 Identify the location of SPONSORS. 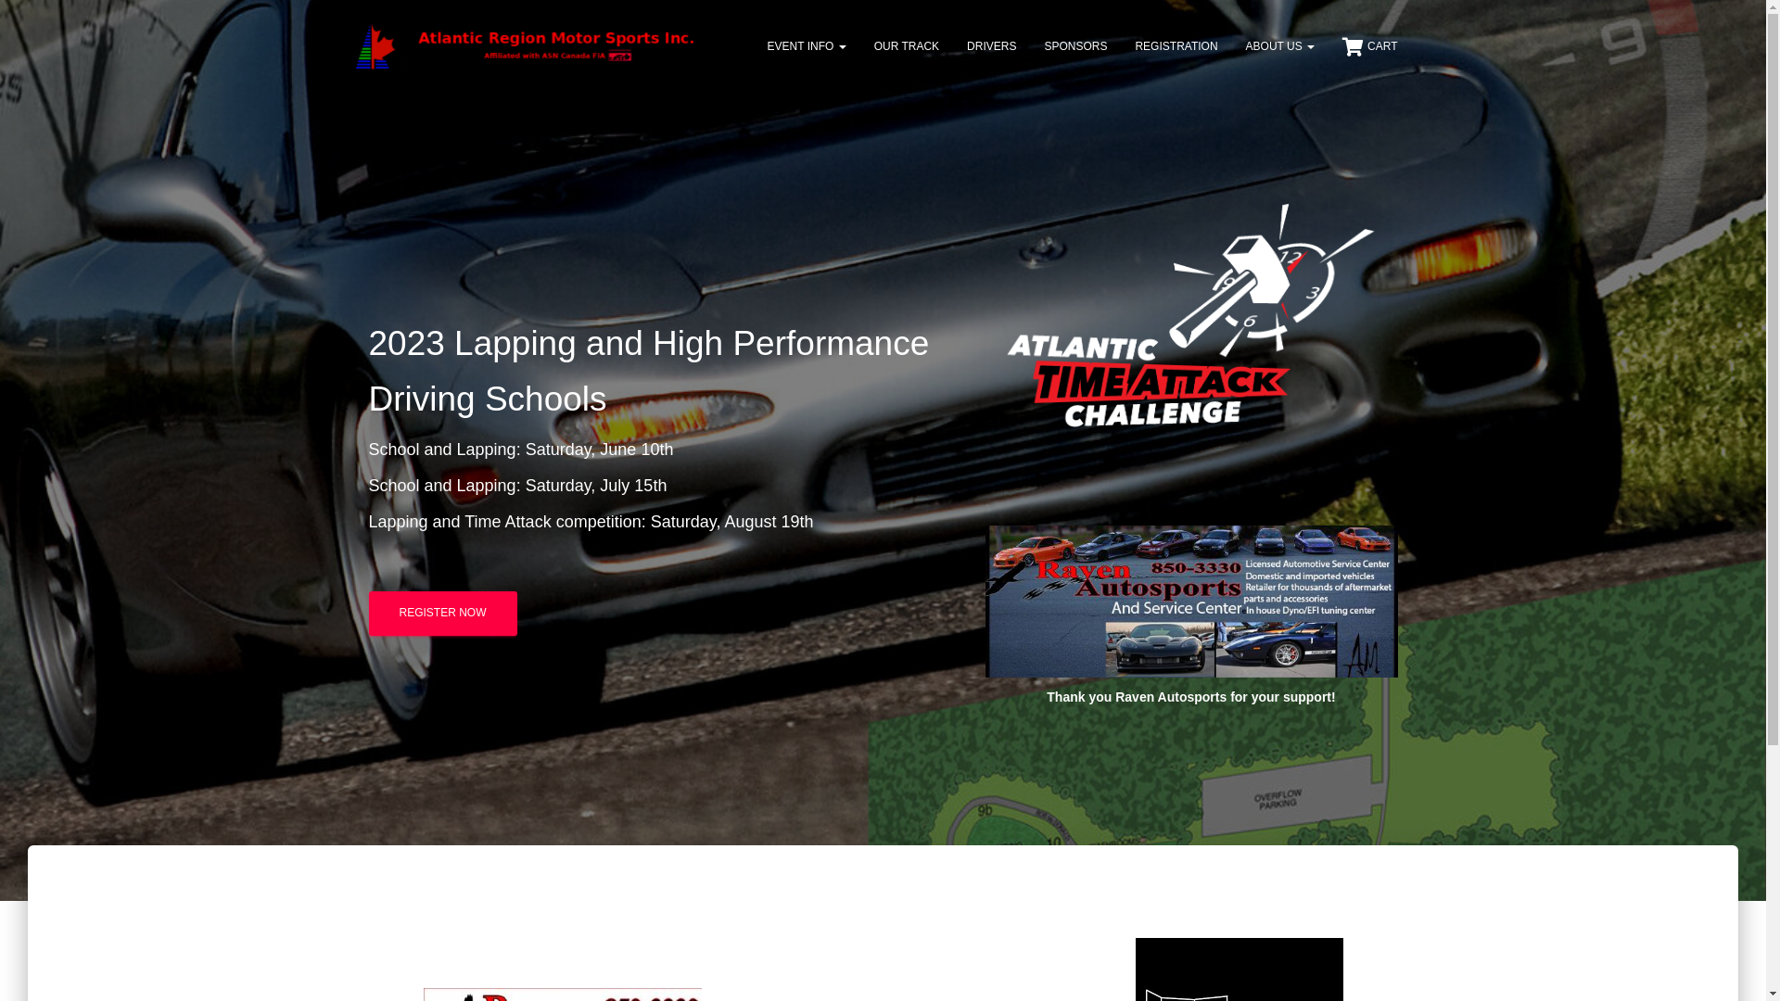
(1075, 46).